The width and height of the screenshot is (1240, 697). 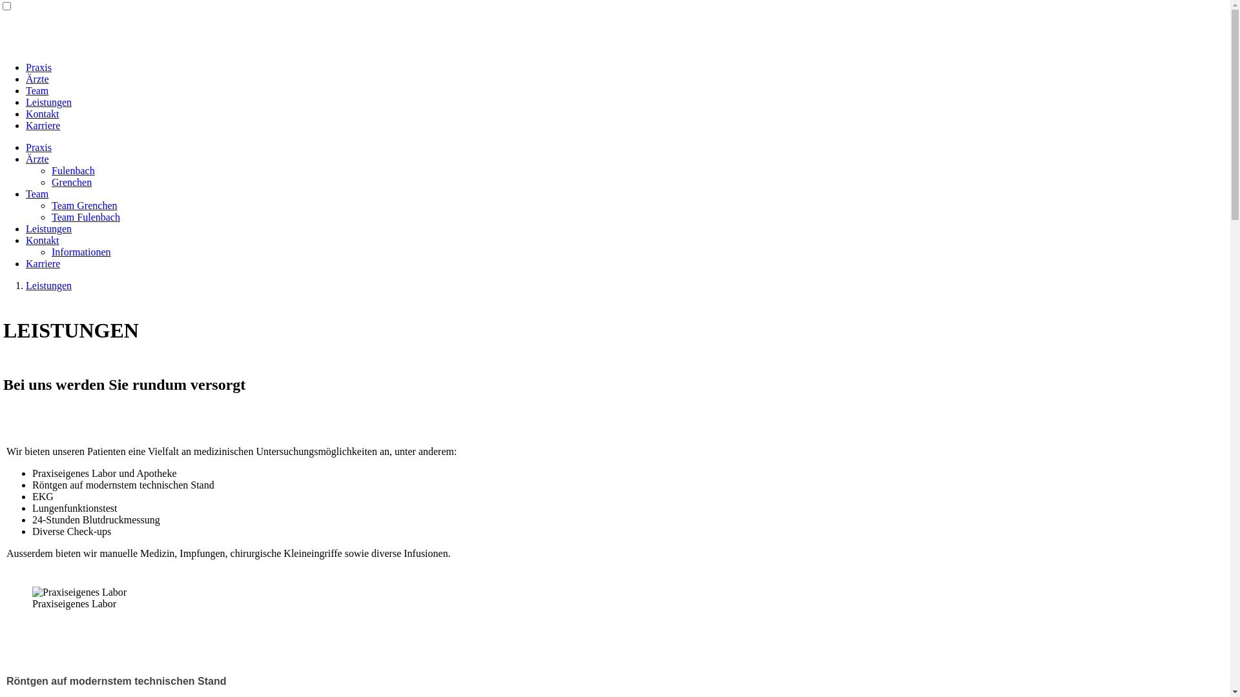 What do you see at coordinates (85, 205) in the screenshot?
I see `Team Grenchen` at bounding box center [85, 205].